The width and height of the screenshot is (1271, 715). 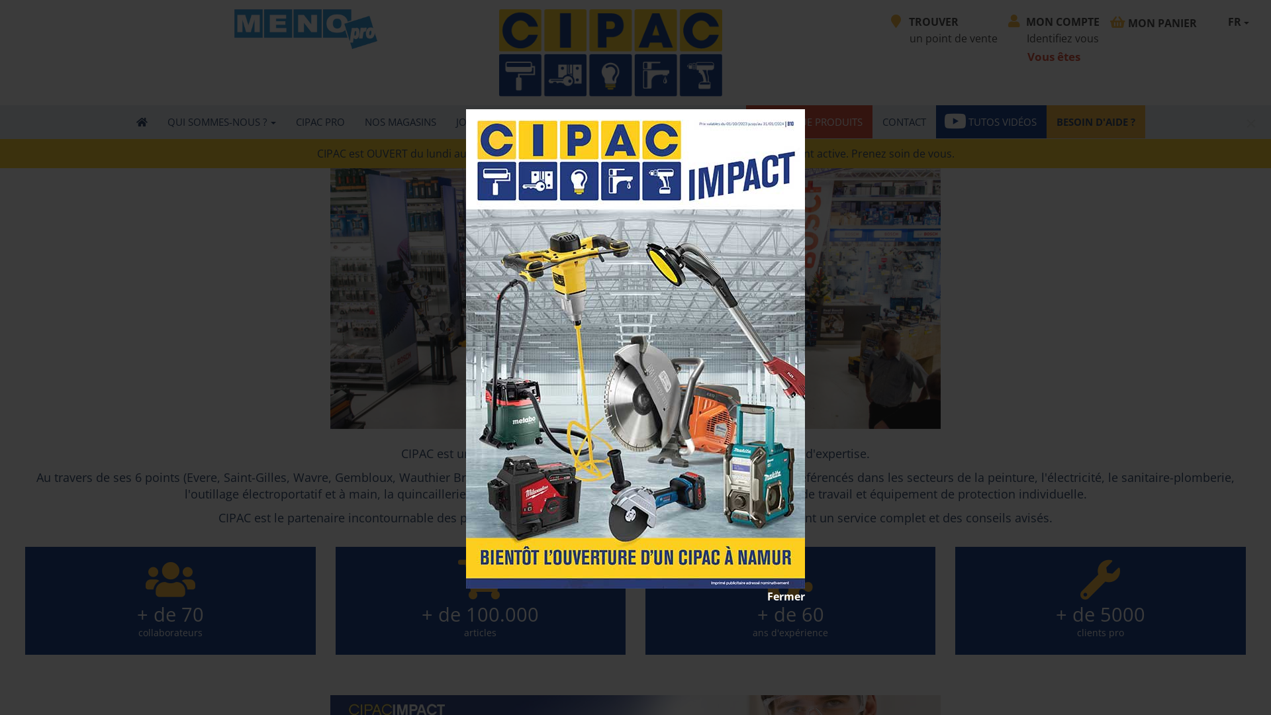 What do you see at coordinates (712, 122) in the screenshot?
I see `LOCATION` at bounding box center [712, 122].